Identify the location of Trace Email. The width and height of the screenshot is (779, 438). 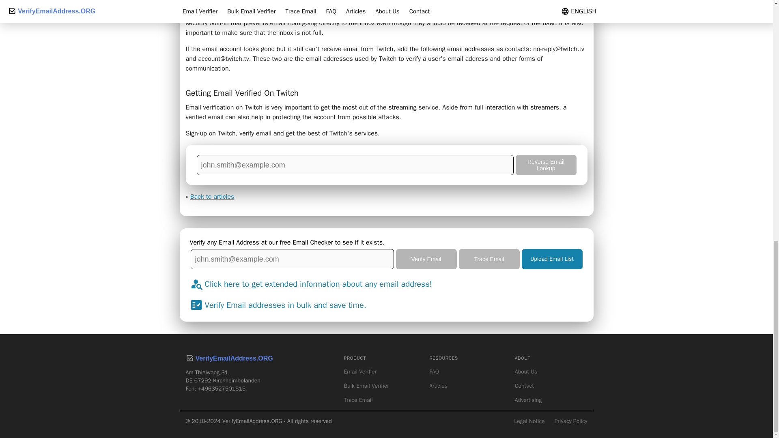
(381, 400).